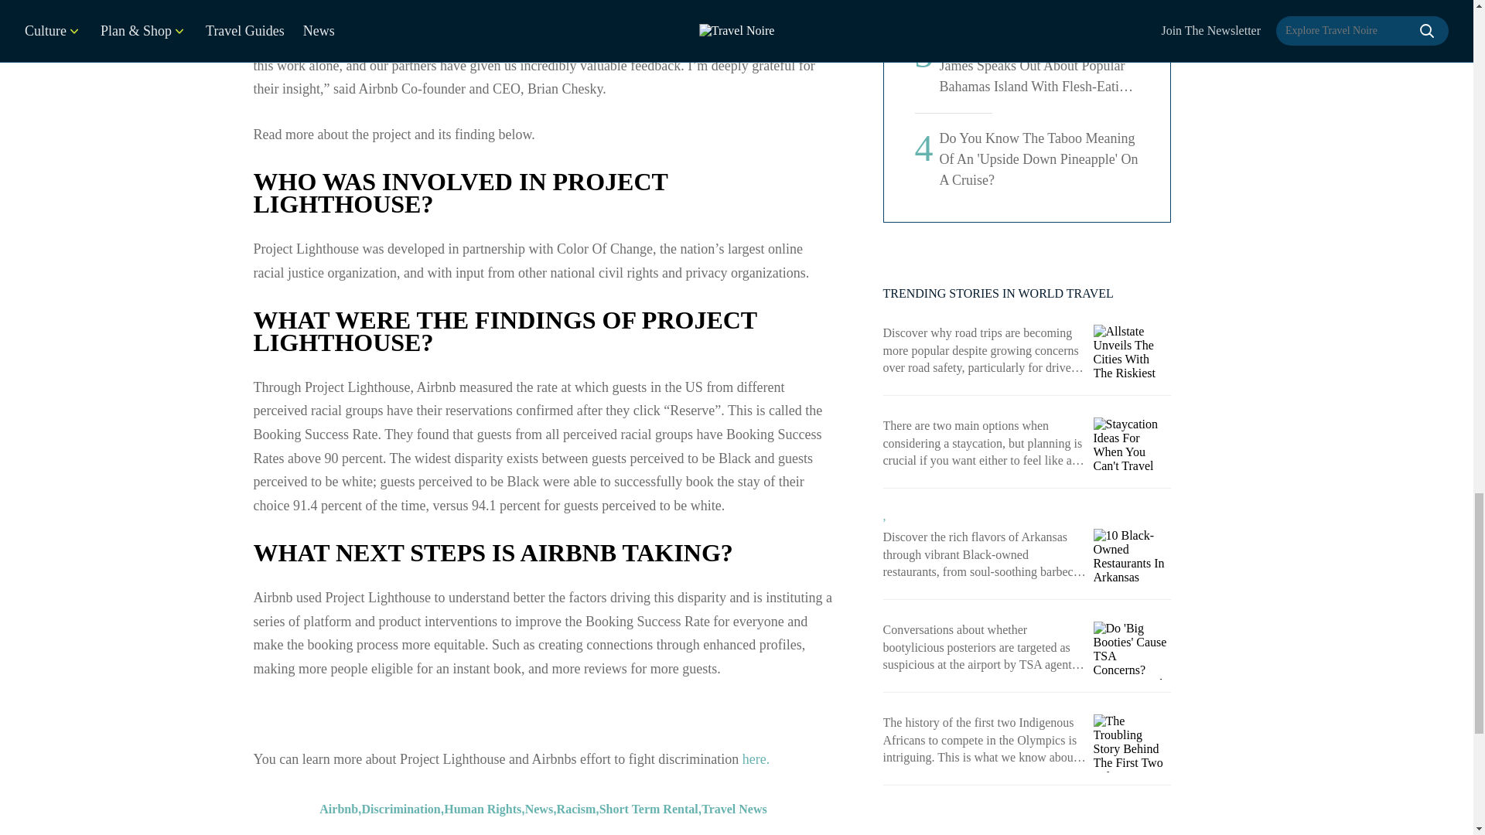 The width and height of the screenshot is (1485, 835). Describe the element at coordinates (734, 353) in the screenshot. I see `Travel News` at that location.